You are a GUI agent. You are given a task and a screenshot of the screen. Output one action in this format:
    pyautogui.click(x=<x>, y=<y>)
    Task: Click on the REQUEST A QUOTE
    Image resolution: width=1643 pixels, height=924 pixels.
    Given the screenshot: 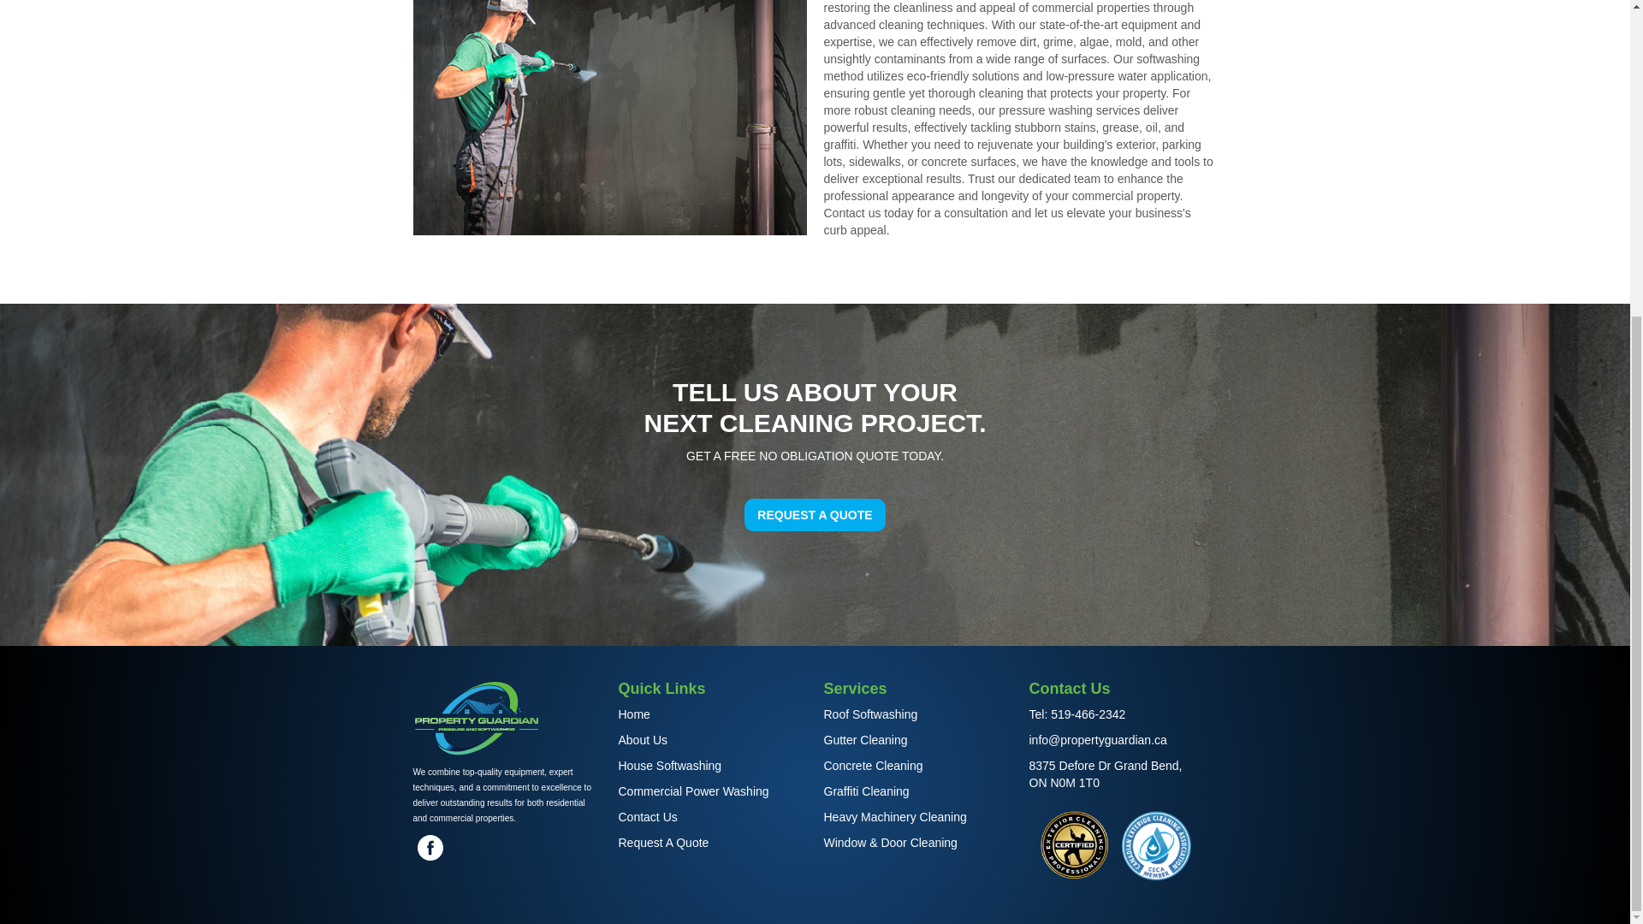 What is the action you would take?
    pyautogui.click(x=815, y=515)
    